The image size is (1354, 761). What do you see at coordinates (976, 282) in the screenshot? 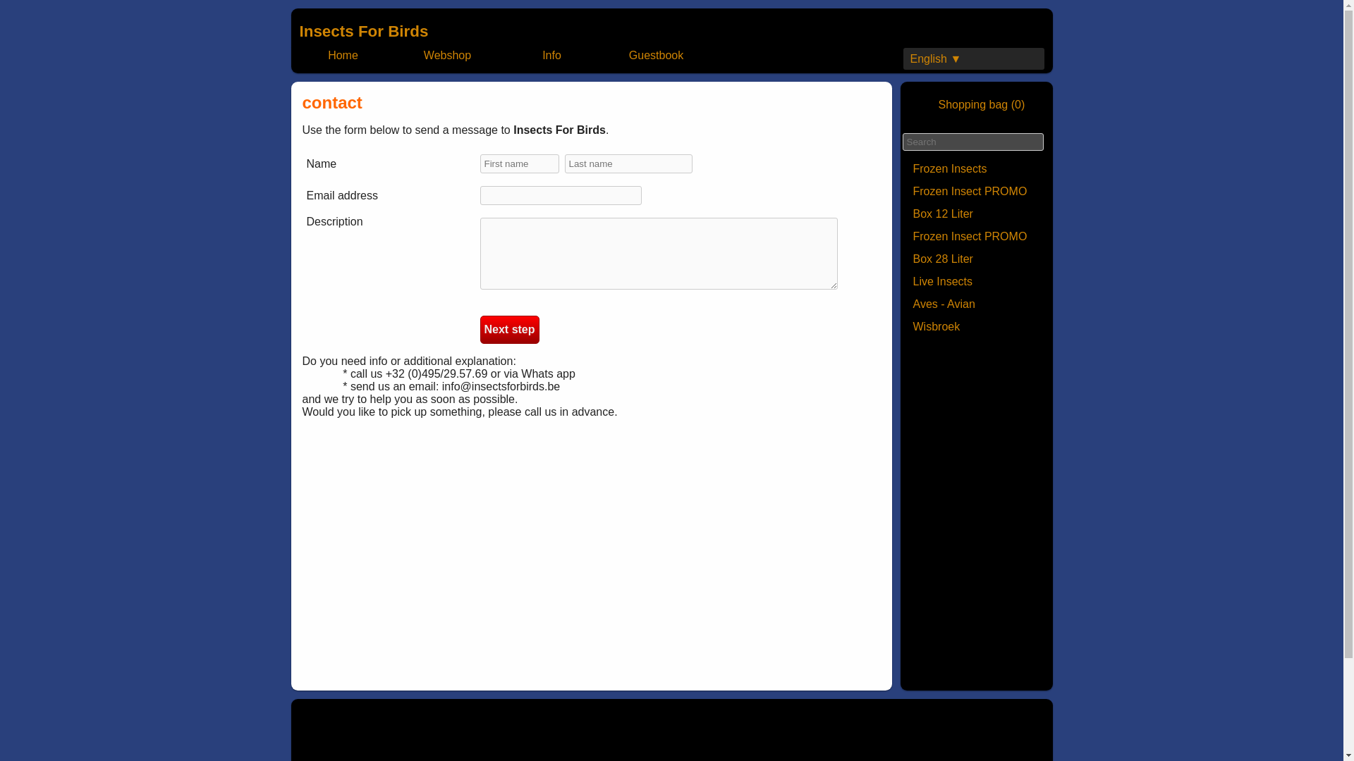
I see `Live Insects` at bounding box center [976, 282].